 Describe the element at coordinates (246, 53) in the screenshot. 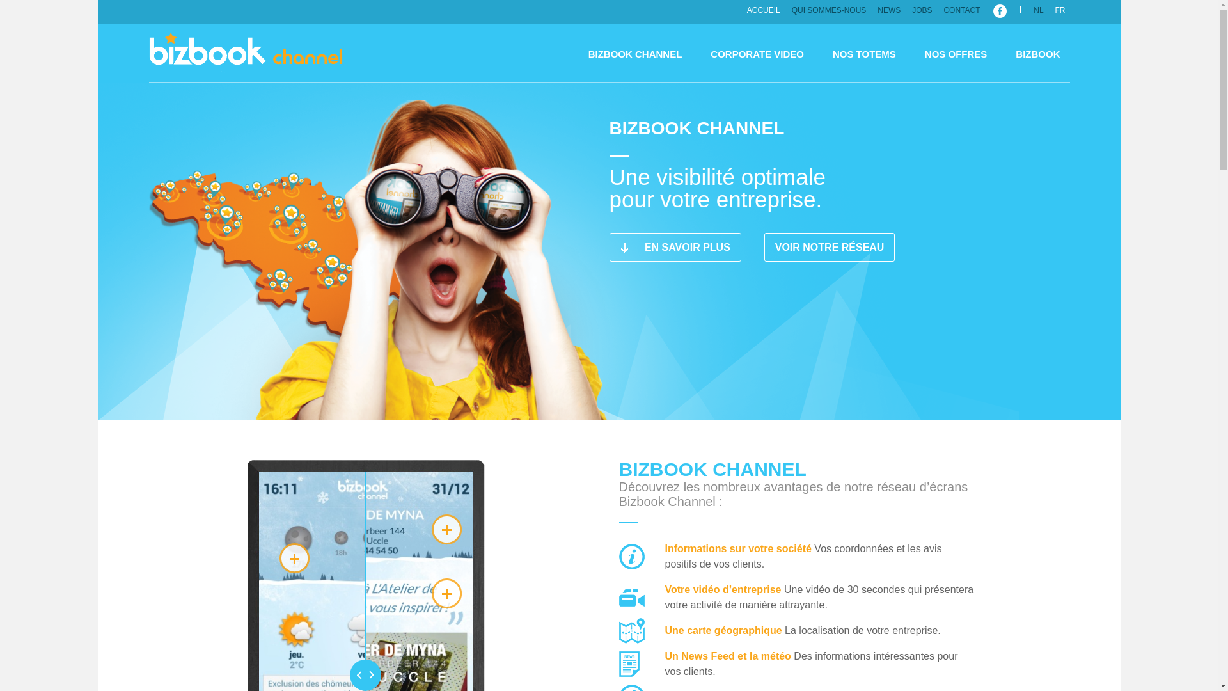

I see `BIZBOOK CHANNEL` at that location.